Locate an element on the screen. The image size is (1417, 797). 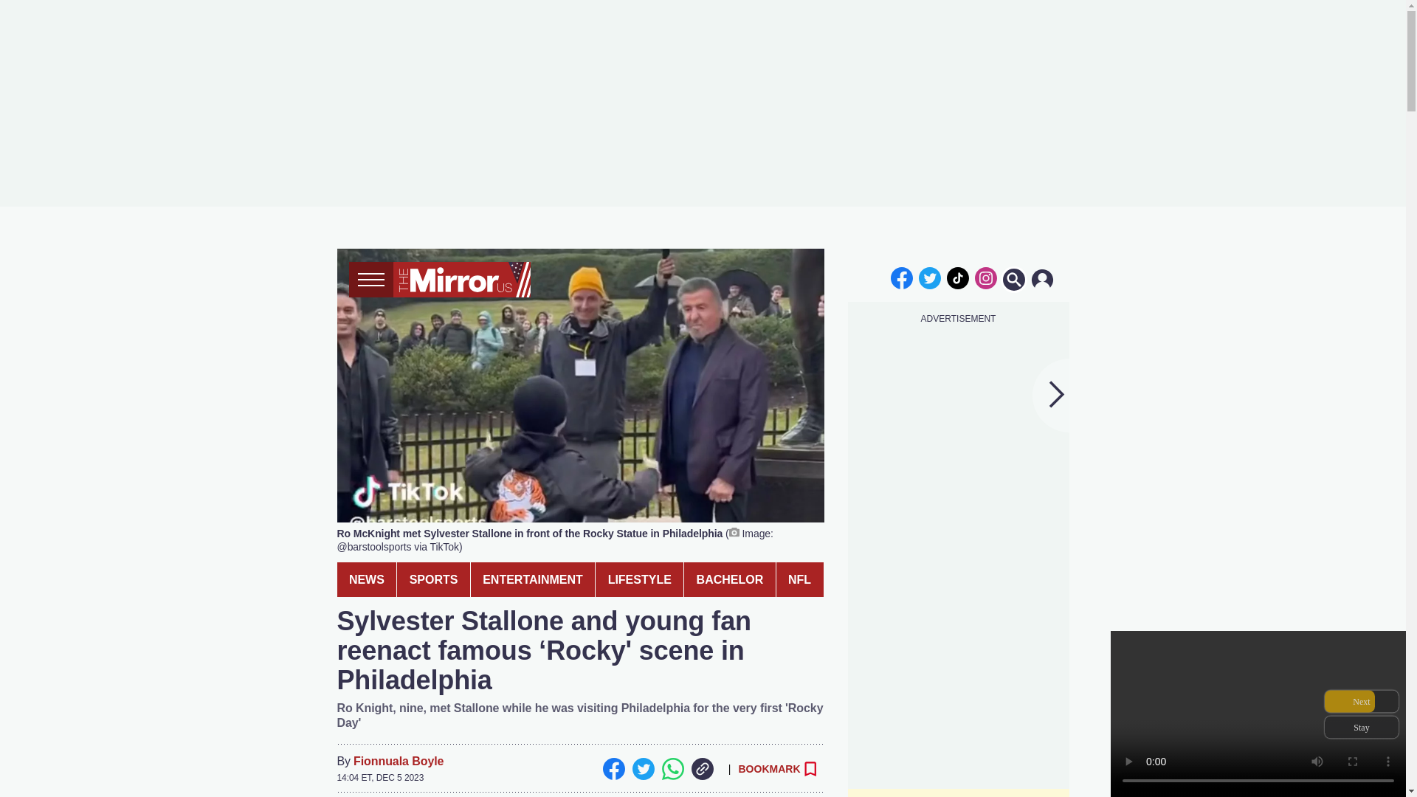
NEWS is located at coordinates (366, 579).